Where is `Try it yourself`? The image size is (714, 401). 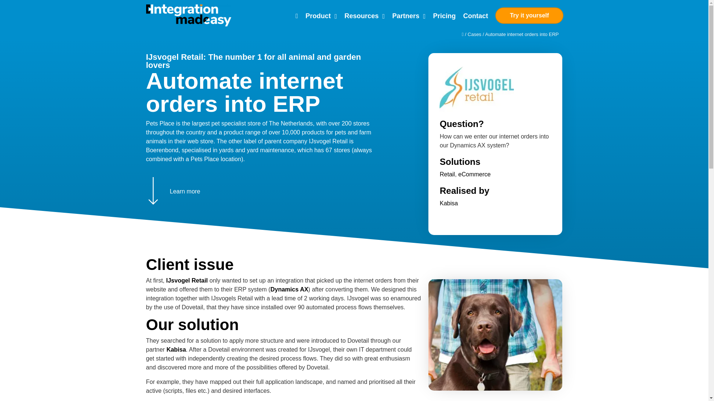 Try it yourself is located at coordinates (529, 16).